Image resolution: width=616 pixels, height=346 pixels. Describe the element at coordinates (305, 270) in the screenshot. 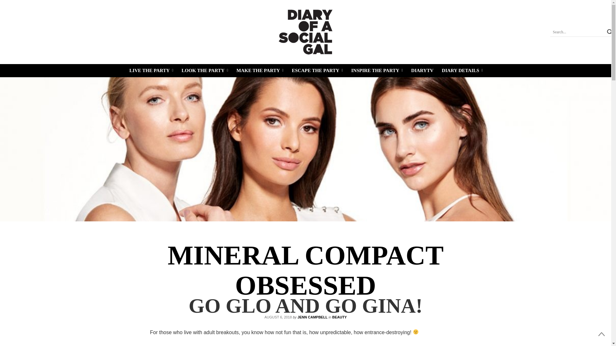

I see `MINERAL COMPACT OBSESSED` at that location.